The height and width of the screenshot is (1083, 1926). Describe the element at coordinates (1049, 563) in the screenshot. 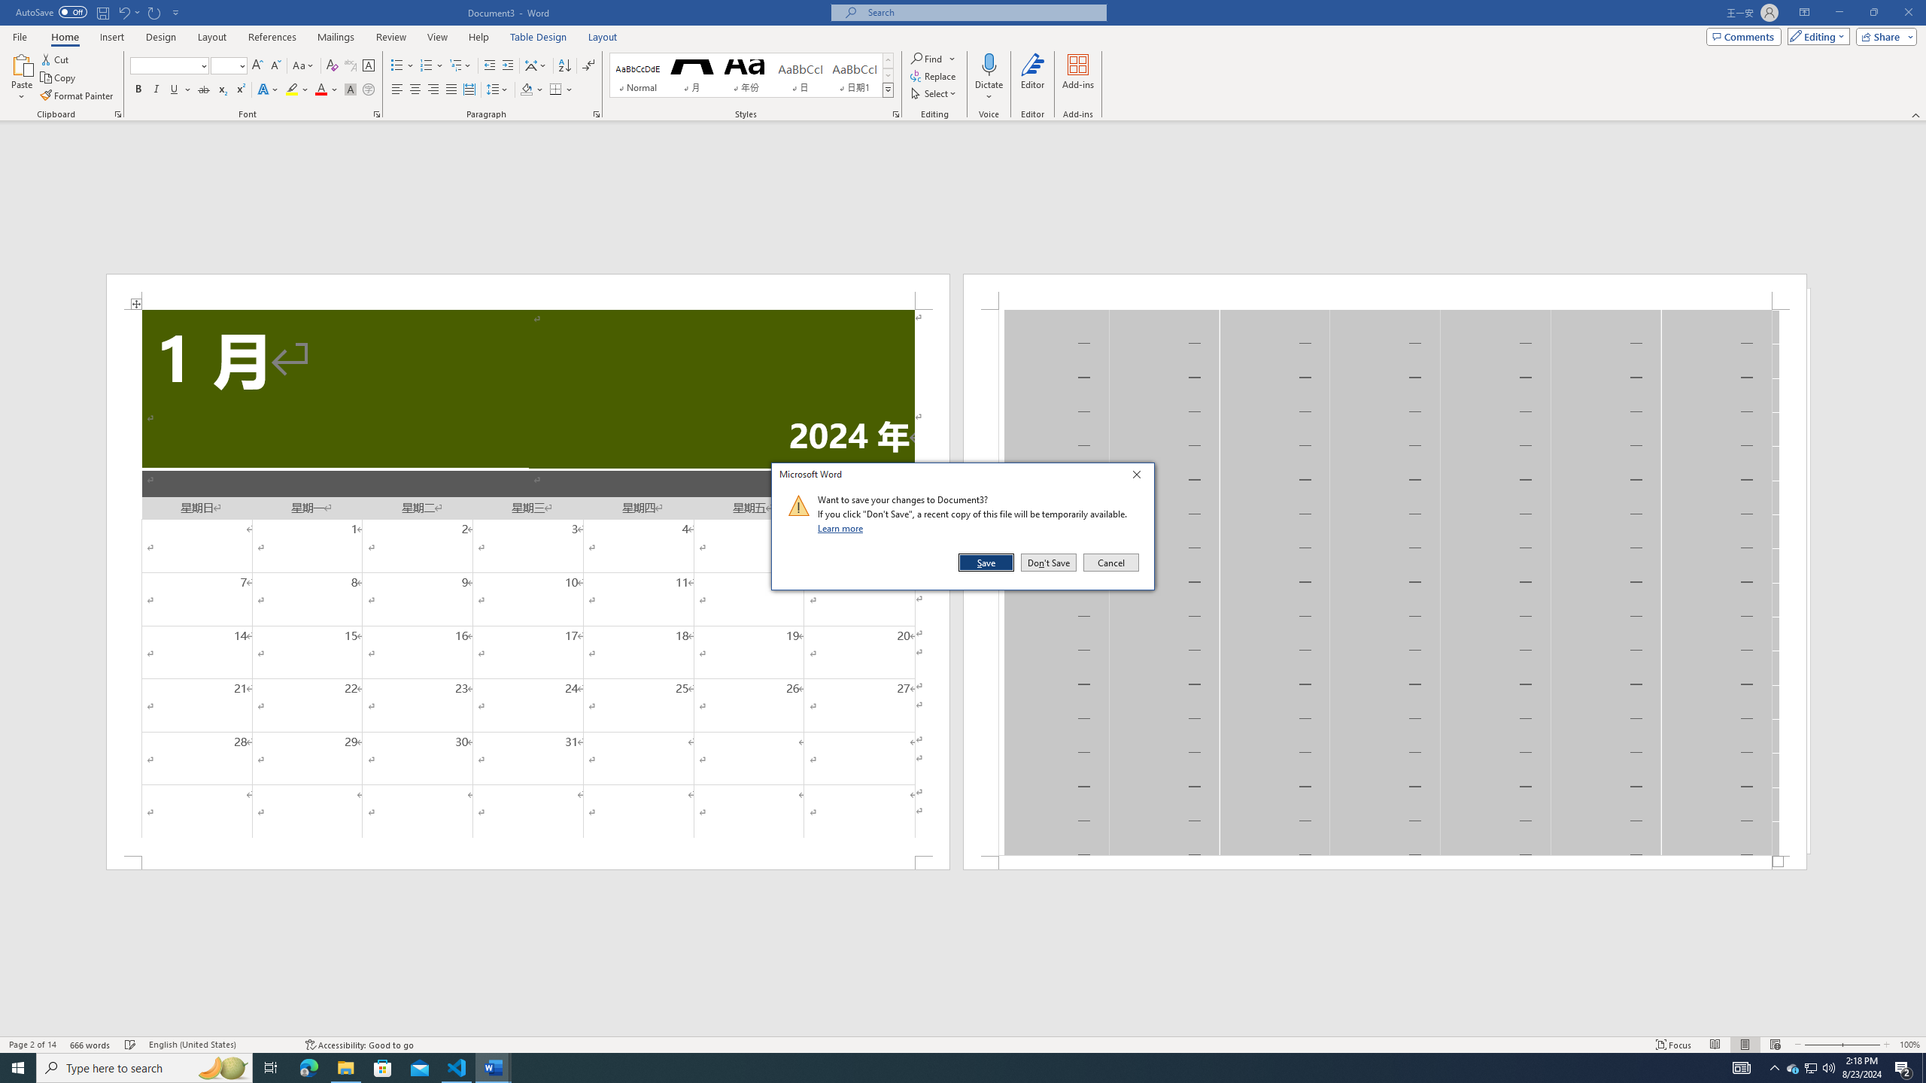

I see `Don't Save` at that location.